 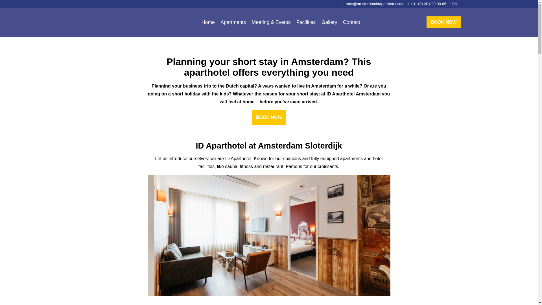 I want to click on Facilities, so click(x=306, y=22).